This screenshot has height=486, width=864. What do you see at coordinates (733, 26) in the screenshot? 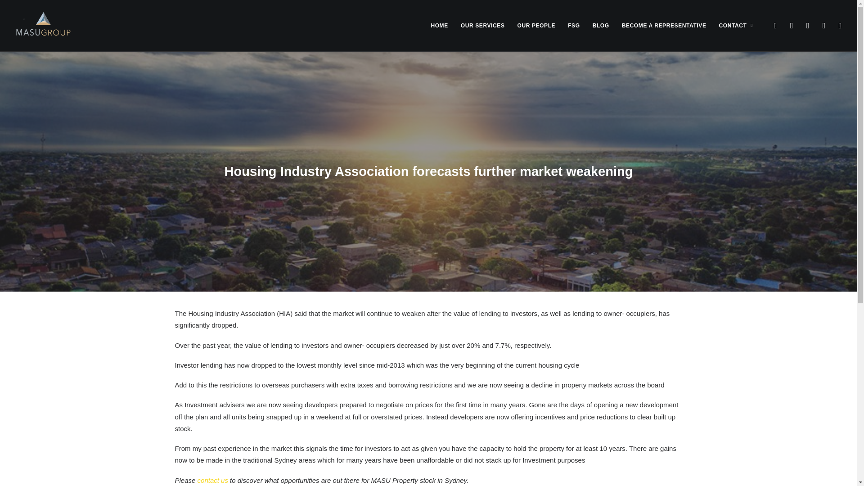
I see `CONTACT` at bounding box center [733, 26].